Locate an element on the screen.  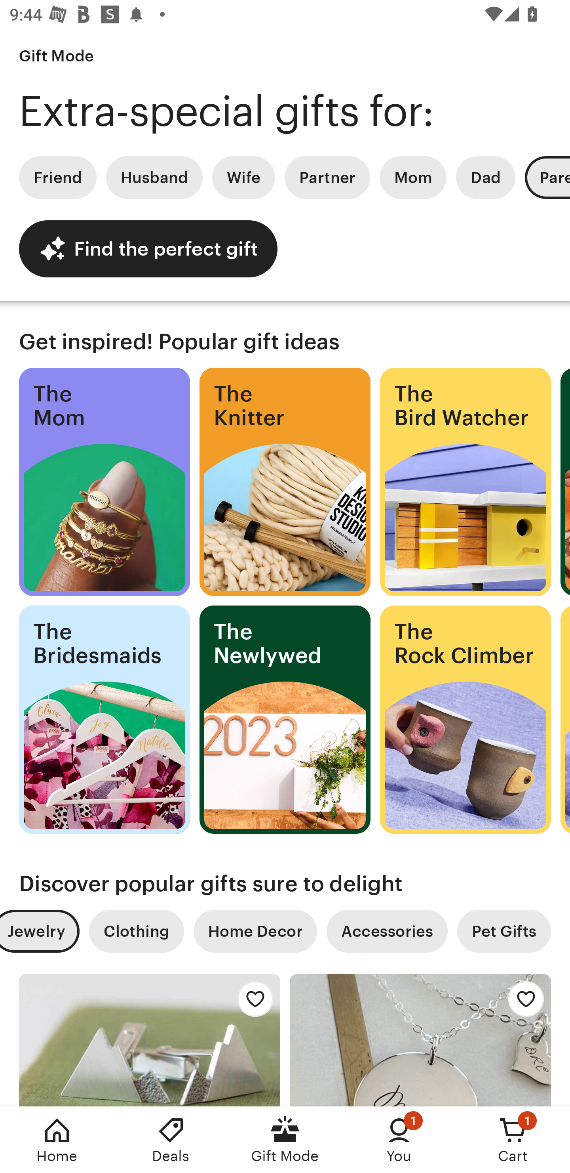
Find the perfect gift is located at coordinates (148, 248).